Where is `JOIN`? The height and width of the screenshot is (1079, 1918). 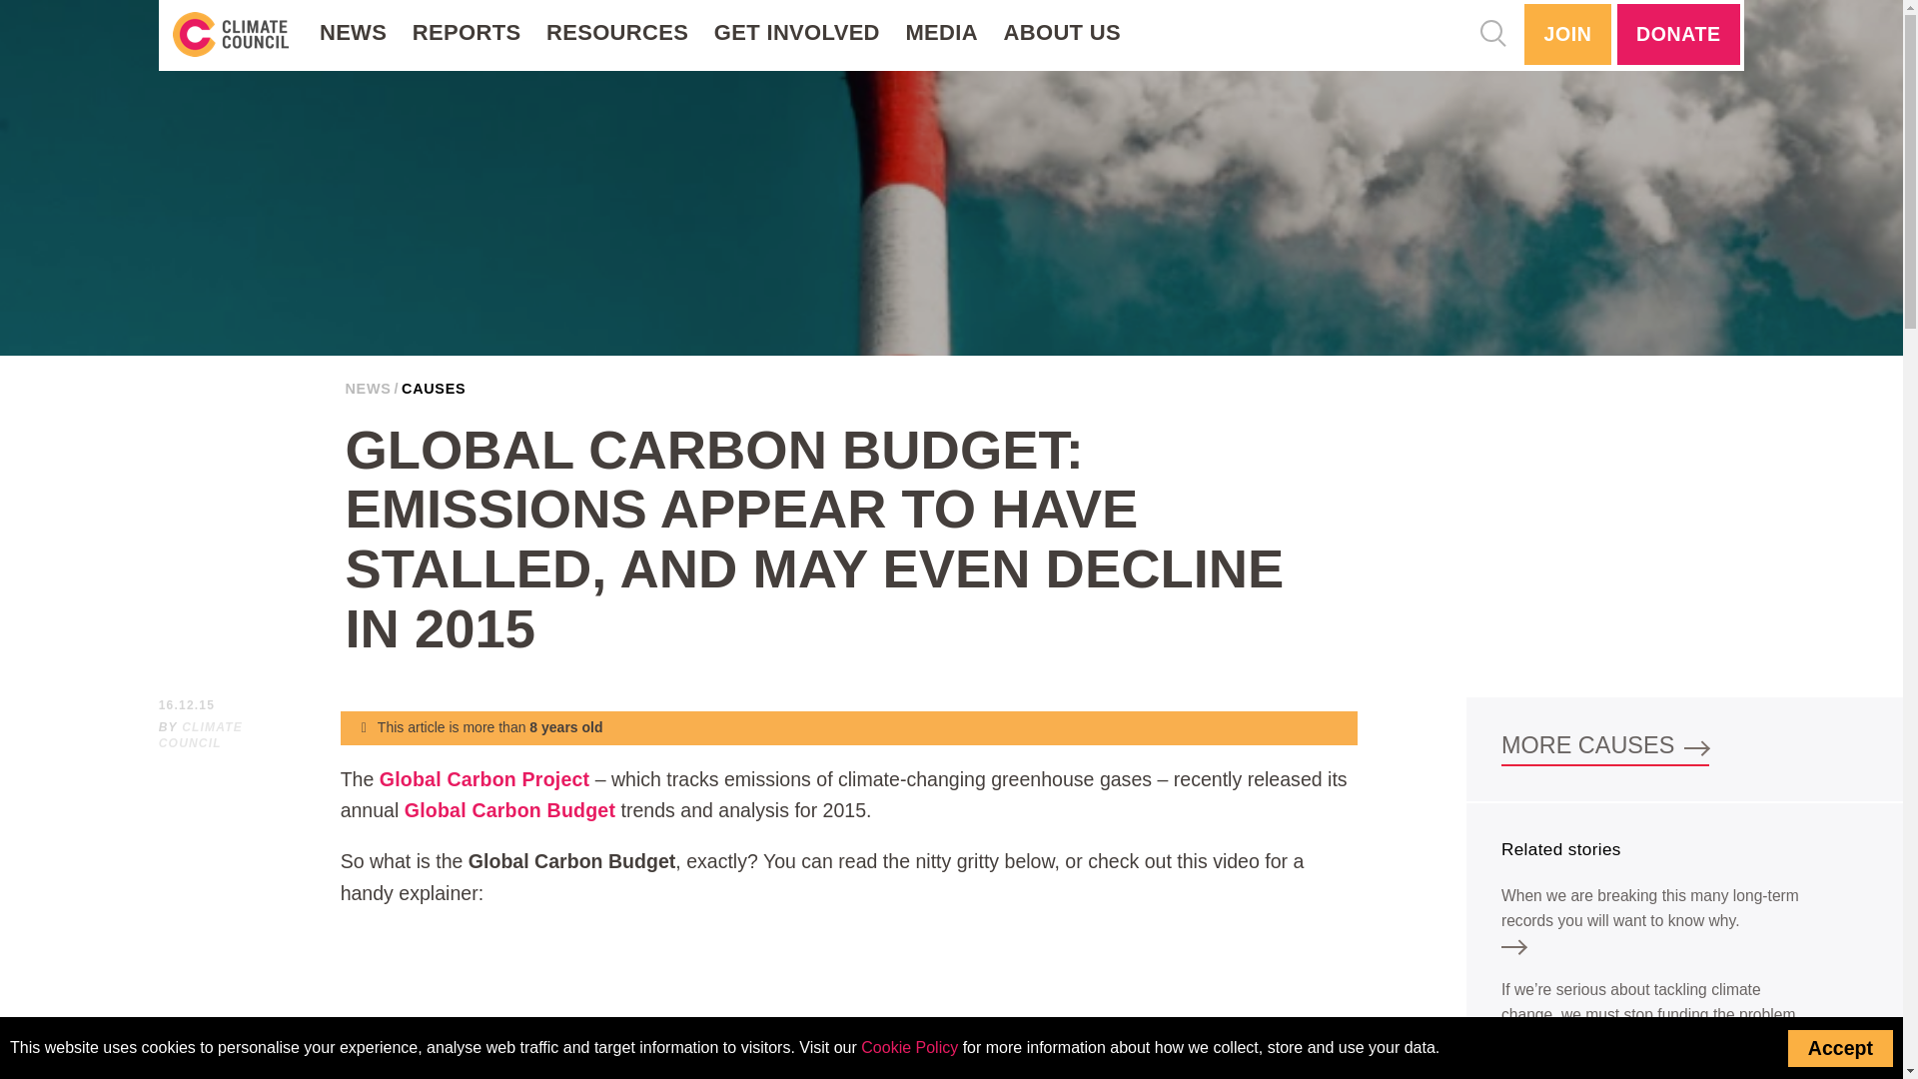 JOIN is located at coordinates (1567, 34).